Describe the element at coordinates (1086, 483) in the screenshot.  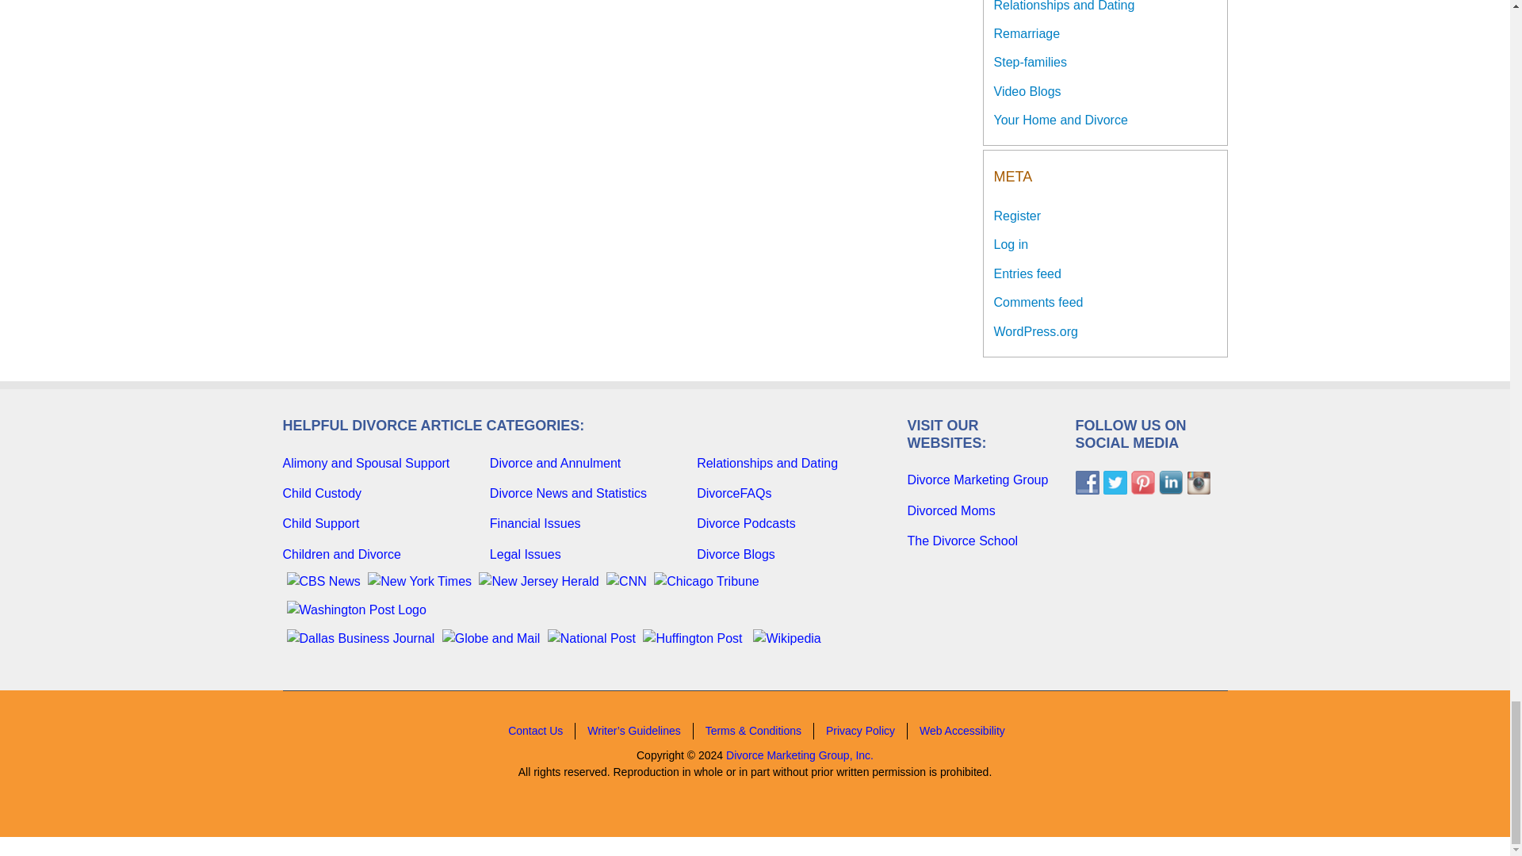
I see `Facebook` at that location.